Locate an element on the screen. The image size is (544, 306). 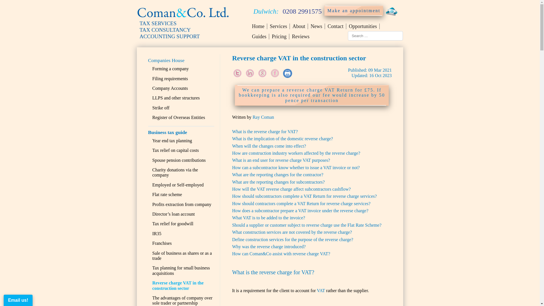
Sale of business as shares or as a trade is located at coordinates (182, 256).